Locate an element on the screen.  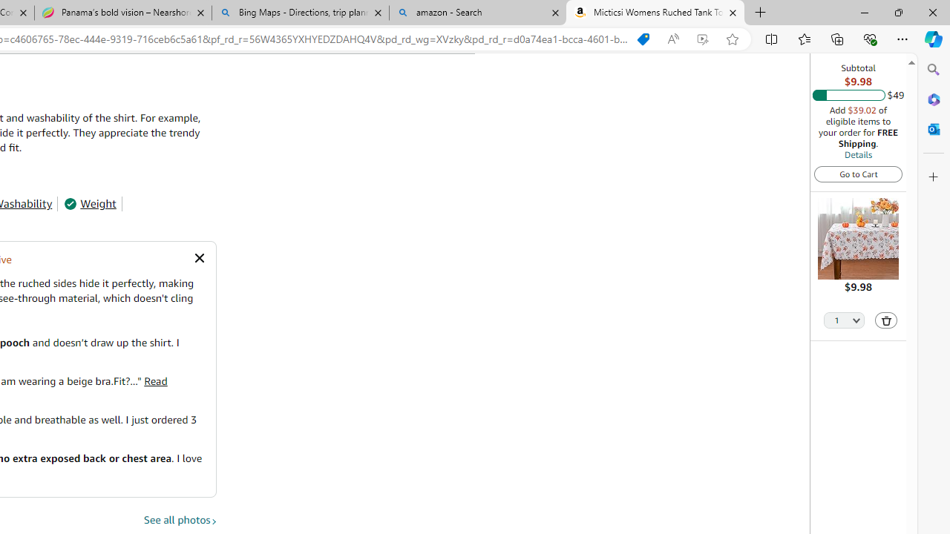
Weight is located at coordinates (90, 203).